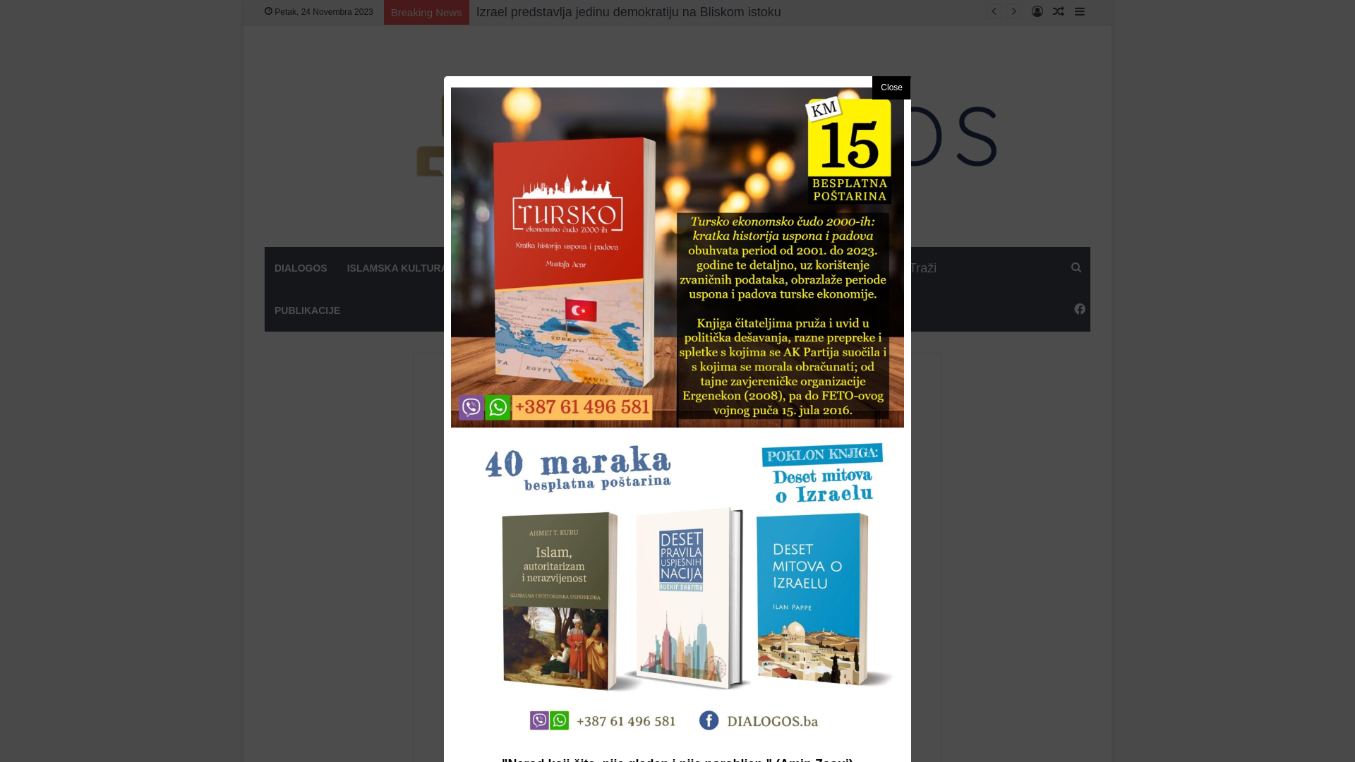 Image resolution: width=1355 pixels, height=762 pixels. I want to click on Uloguj se, so click(1037, 13).